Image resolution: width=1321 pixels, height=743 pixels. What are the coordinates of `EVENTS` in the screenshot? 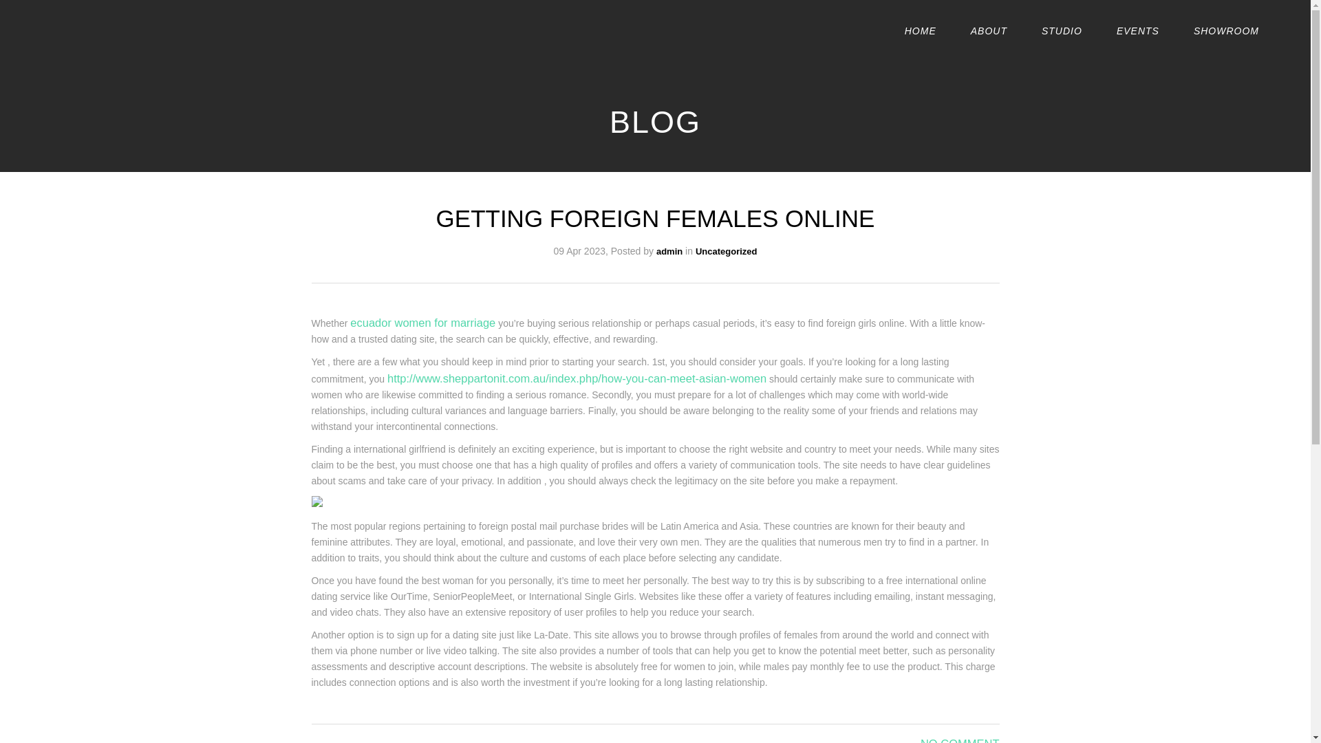 It's located at (1138, 30).